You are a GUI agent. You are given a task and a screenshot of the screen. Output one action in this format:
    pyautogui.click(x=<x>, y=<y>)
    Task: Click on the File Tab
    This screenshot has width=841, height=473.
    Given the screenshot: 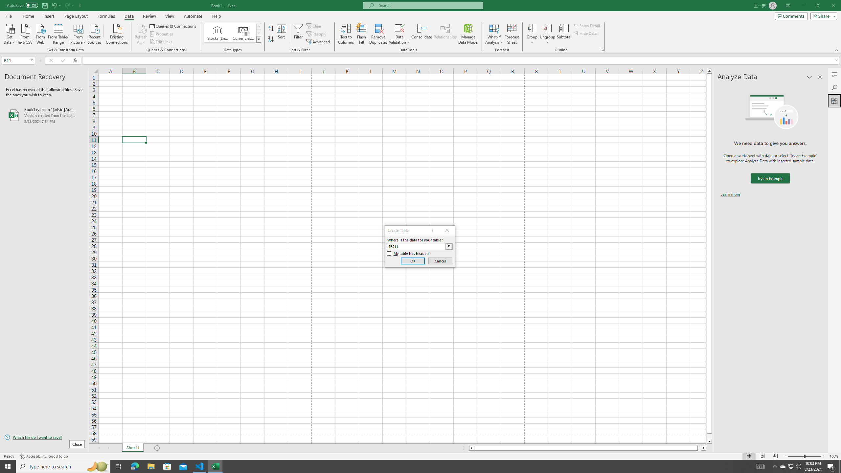 What is the action you would take?
    pyautogui.click(x=9, y=16)
    